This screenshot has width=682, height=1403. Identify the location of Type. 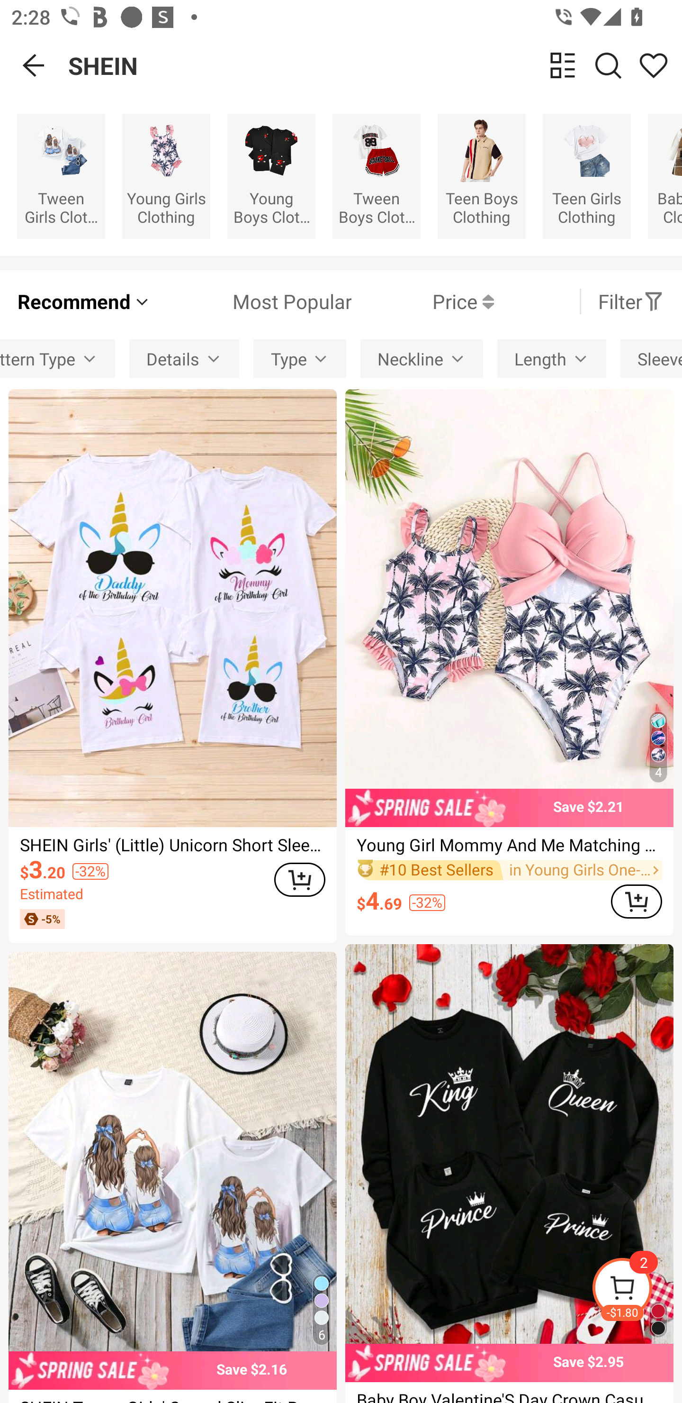
(300, 358).